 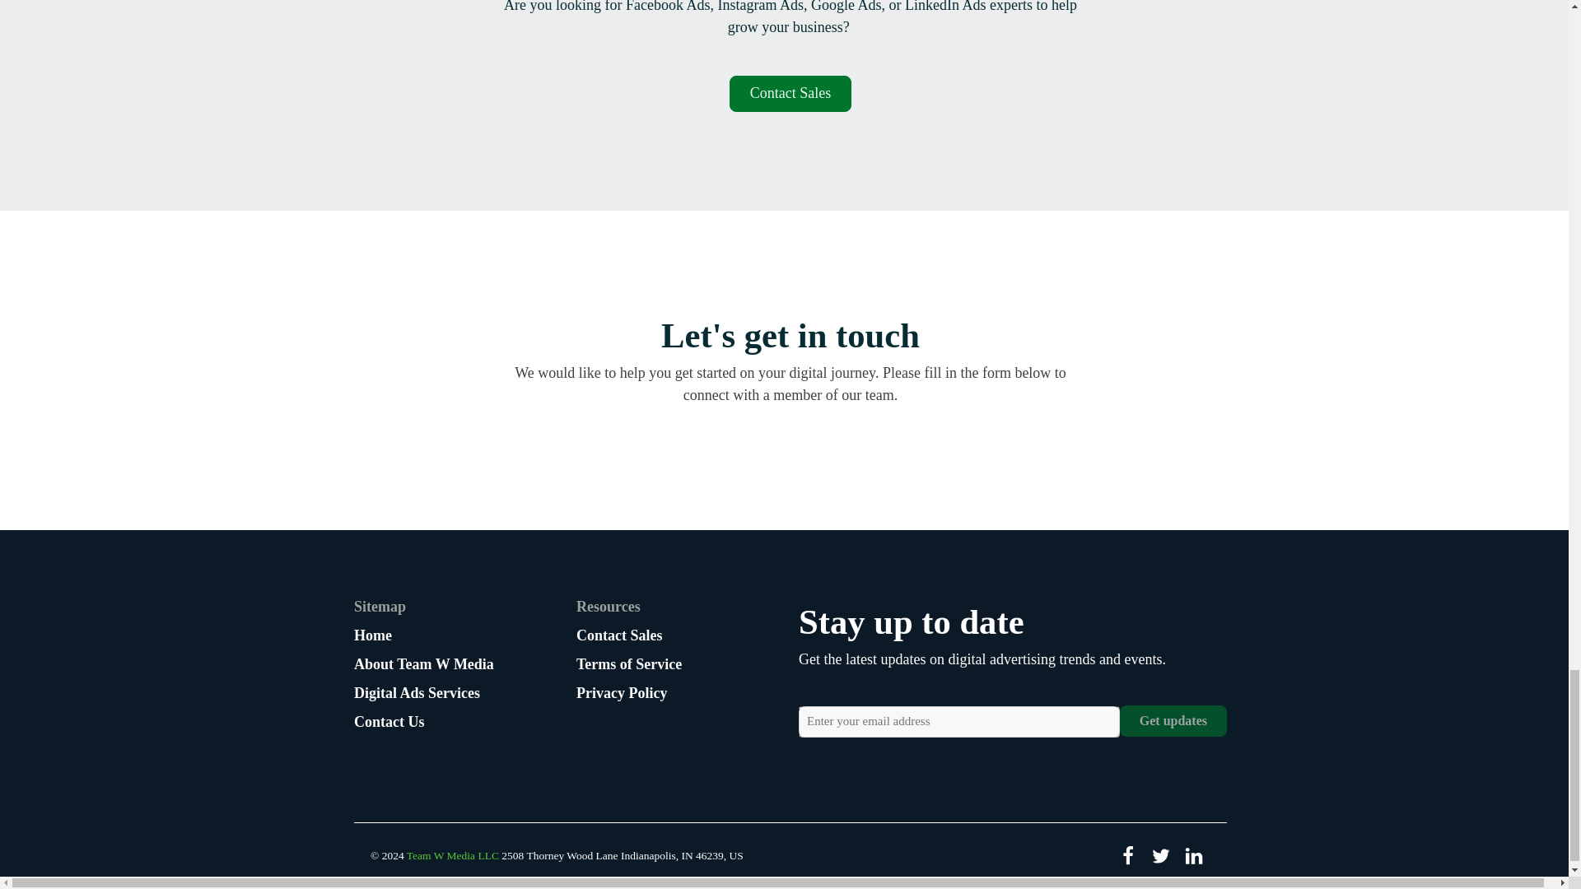 I want to click on Contact Us, so click(x=423, y=723).